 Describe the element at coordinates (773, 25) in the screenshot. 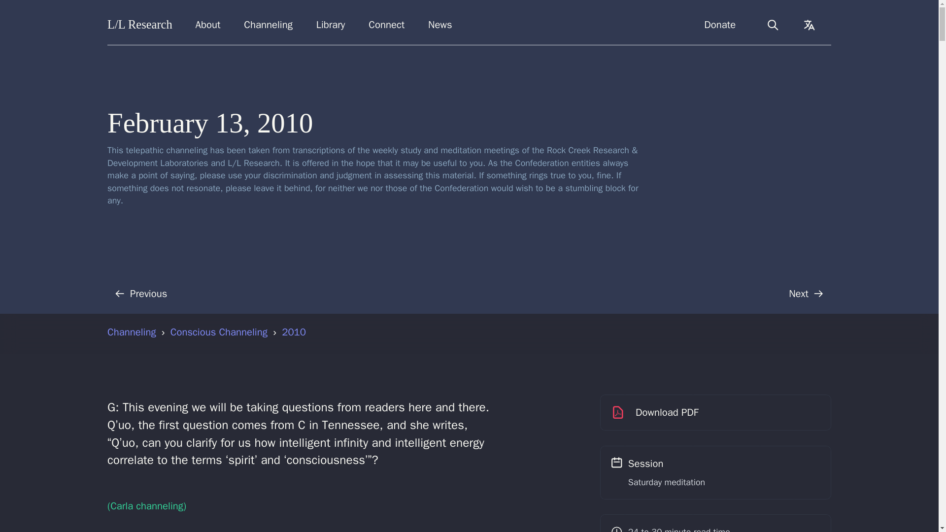

I see `Search` at that location.